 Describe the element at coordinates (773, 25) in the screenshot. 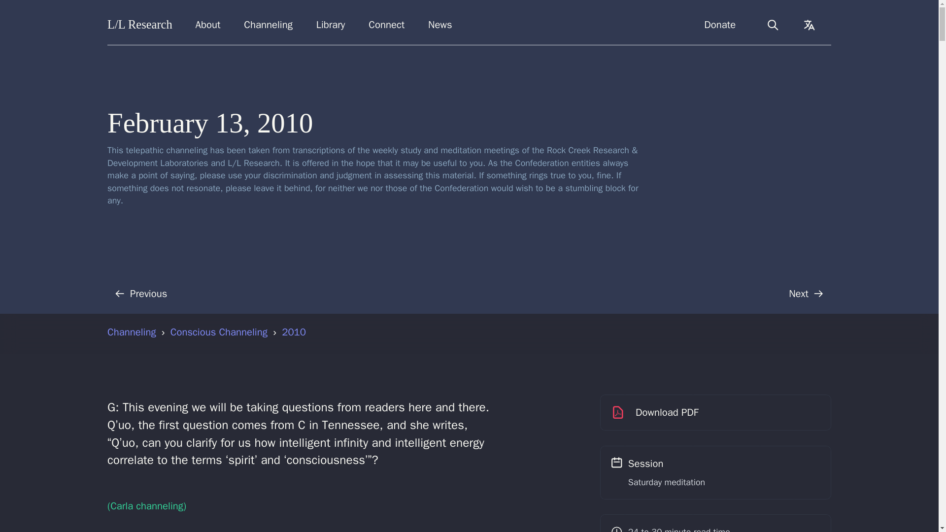

I see `Search` at that location.